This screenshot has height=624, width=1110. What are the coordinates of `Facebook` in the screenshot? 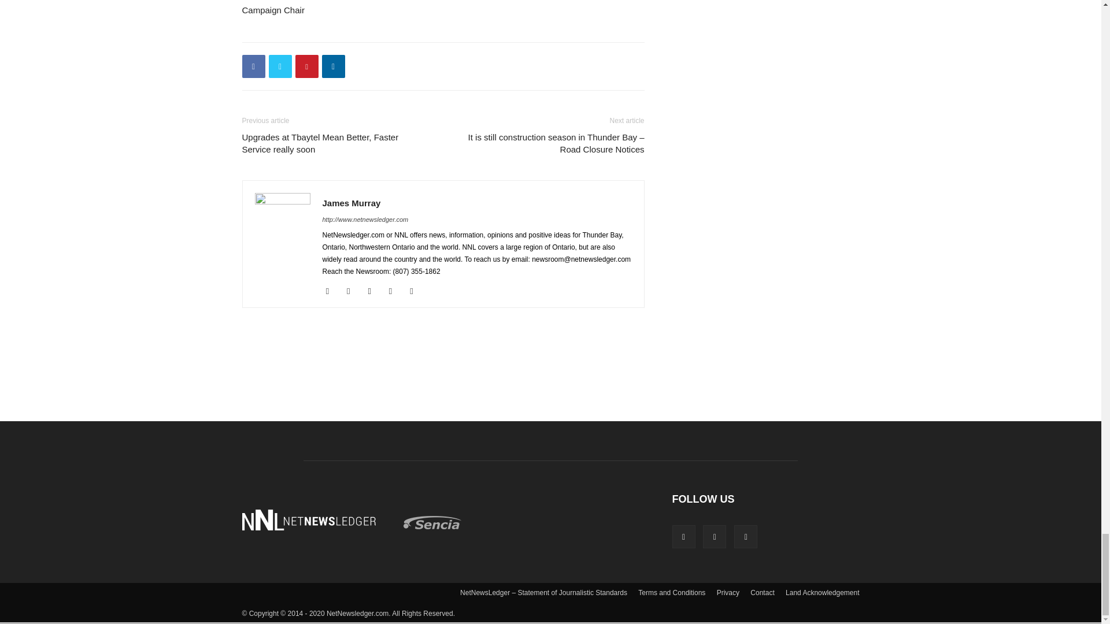 It's located at (253, 66).